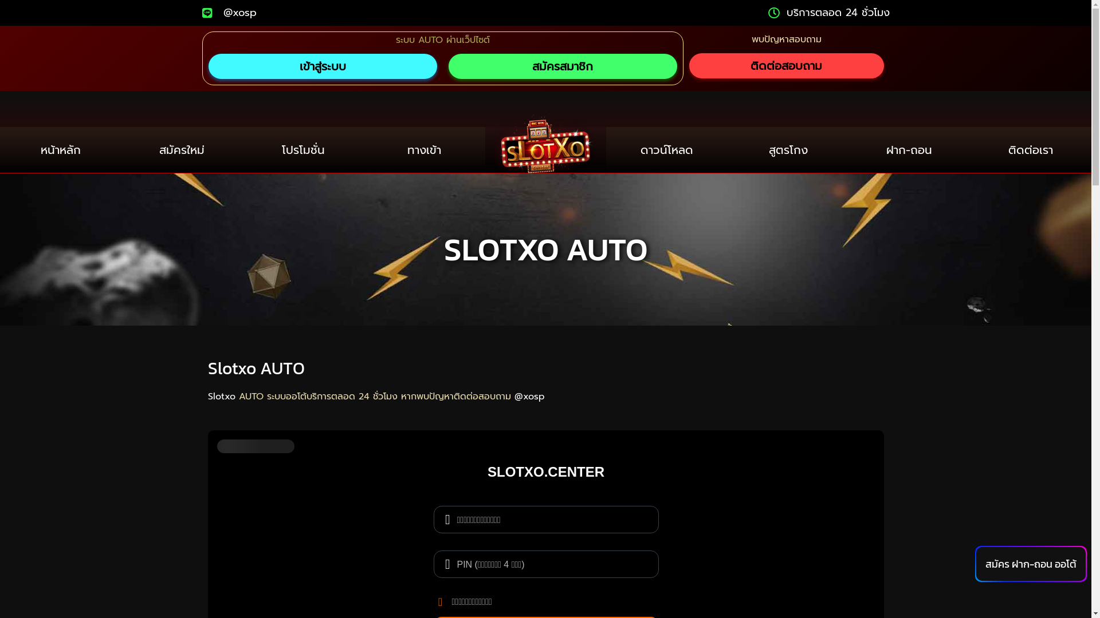  I want to click on Slotxo, so click(221, 397).